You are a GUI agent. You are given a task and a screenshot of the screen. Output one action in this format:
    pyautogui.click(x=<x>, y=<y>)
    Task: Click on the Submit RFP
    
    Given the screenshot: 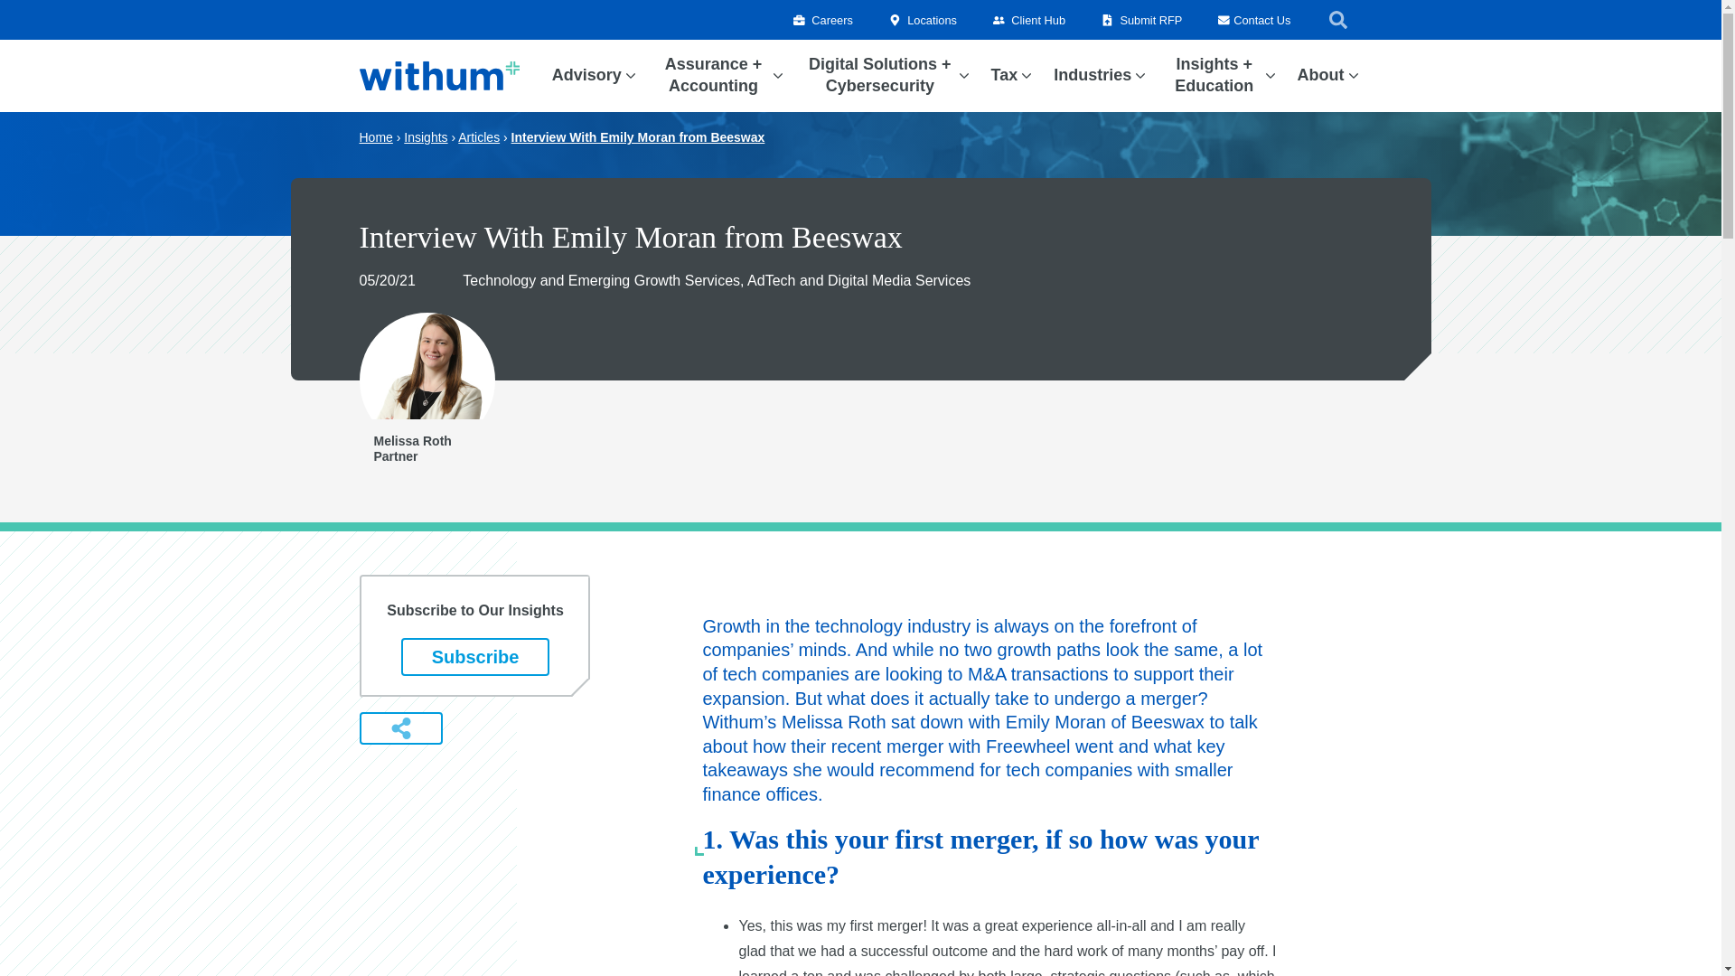 What is the action you would take?
    pyautogui.click(x=1141, y=20)
    